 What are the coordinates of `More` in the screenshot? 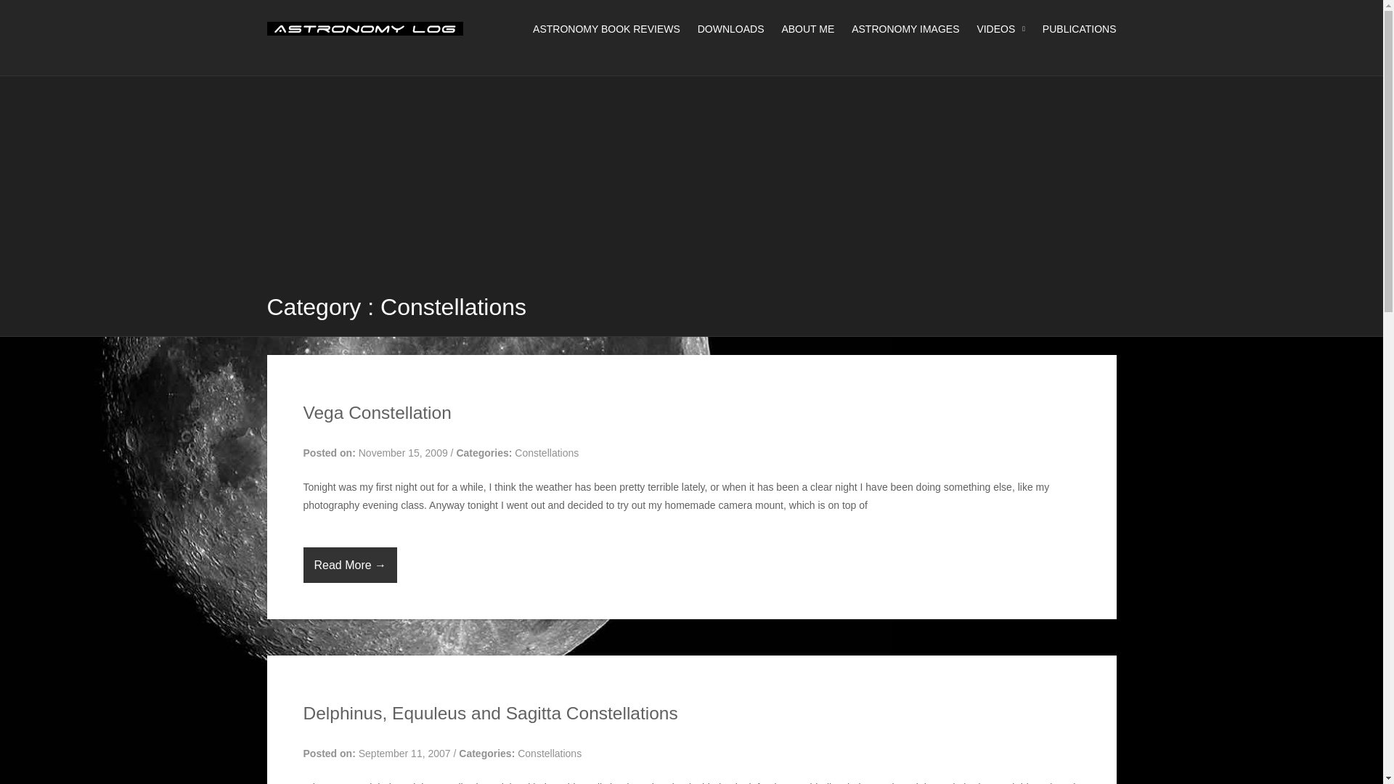 It's located at (350, 565).